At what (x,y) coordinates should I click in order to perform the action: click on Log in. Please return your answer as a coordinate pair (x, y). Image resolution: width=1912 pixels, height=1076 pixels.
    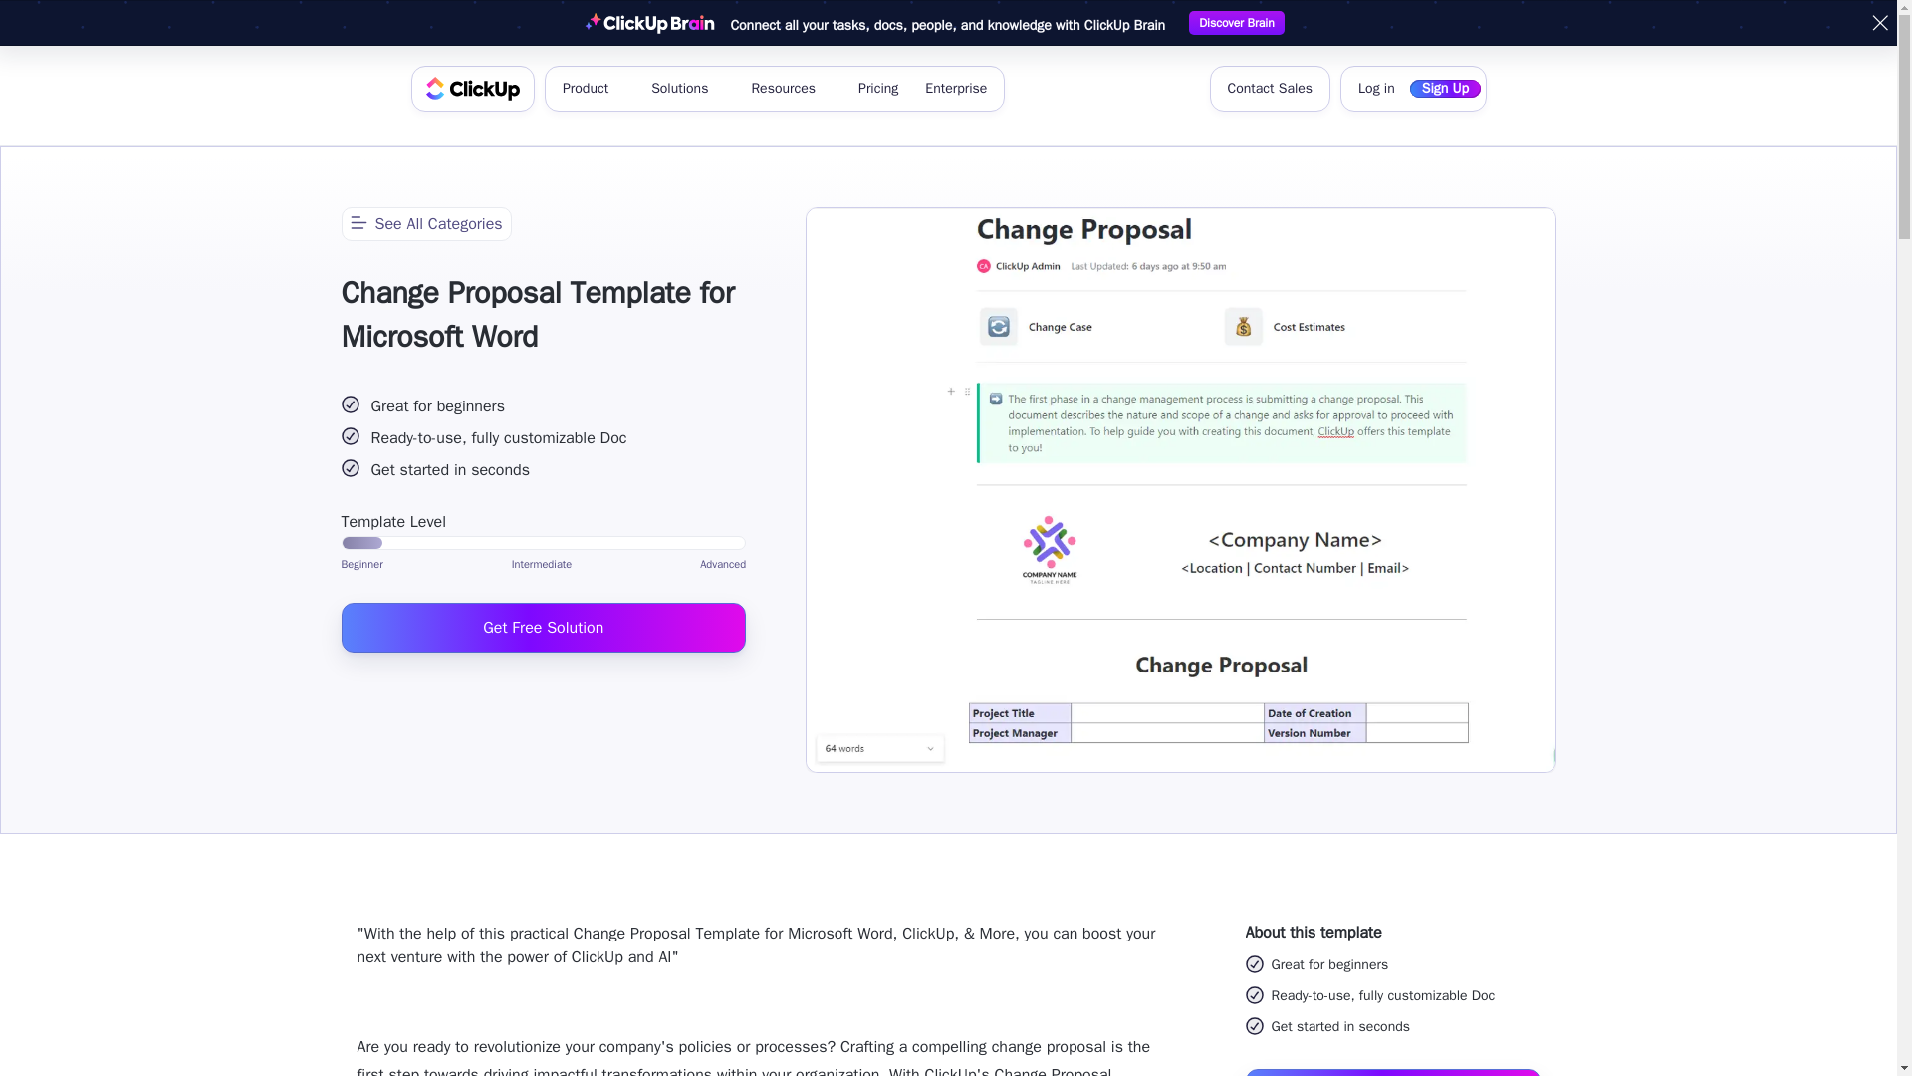
    Looking at the image, I should click on (1376, 88).